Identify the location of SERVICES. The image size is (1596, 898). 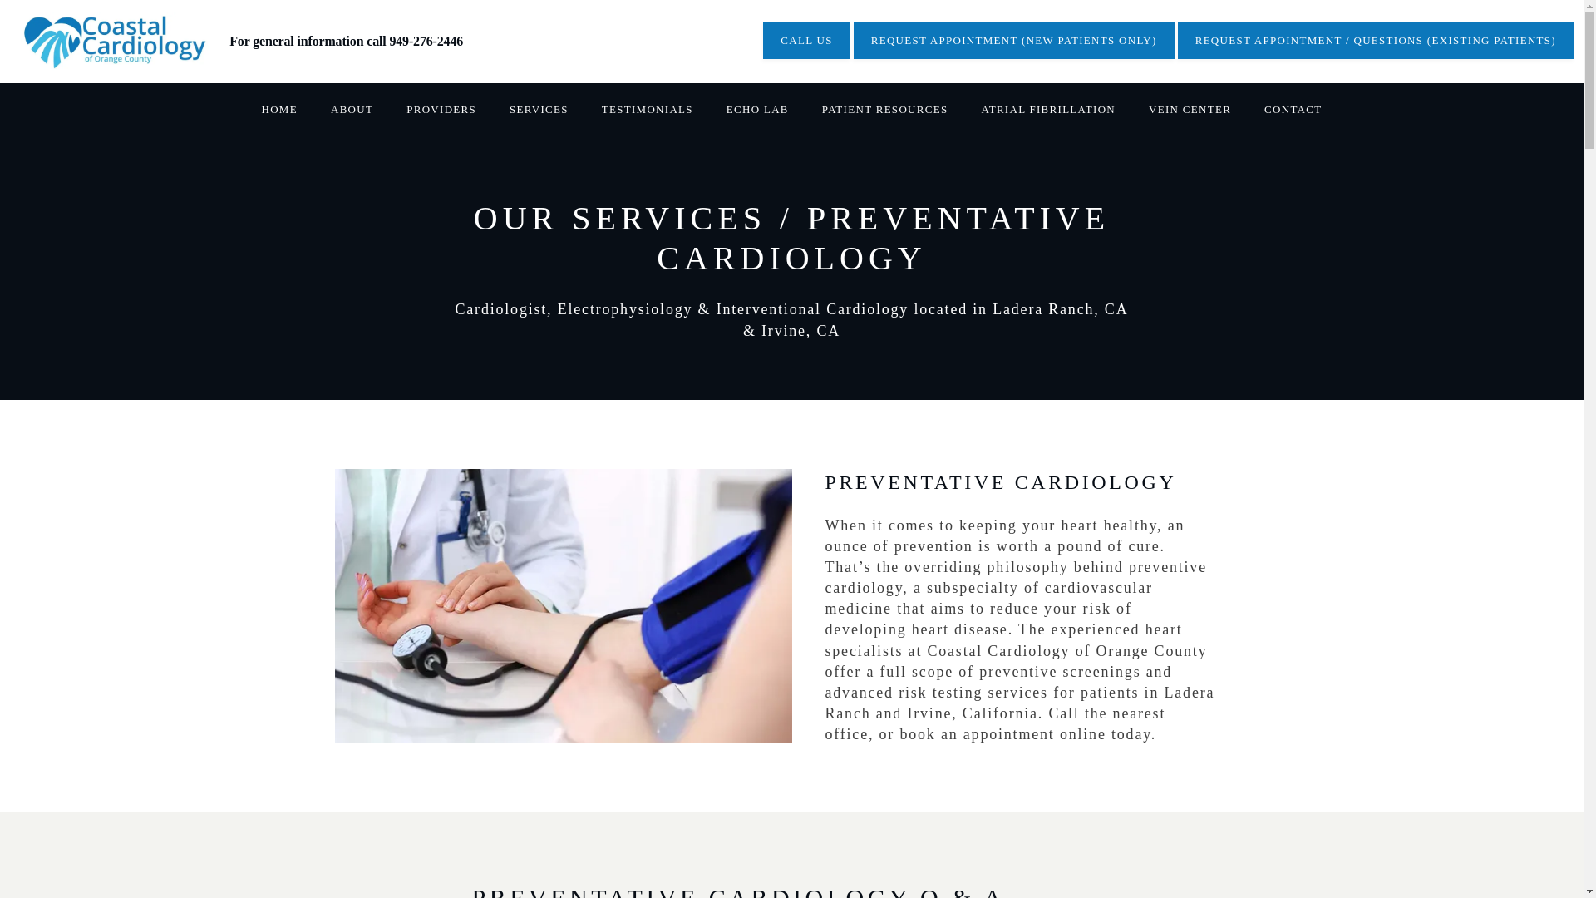
(539, 110).